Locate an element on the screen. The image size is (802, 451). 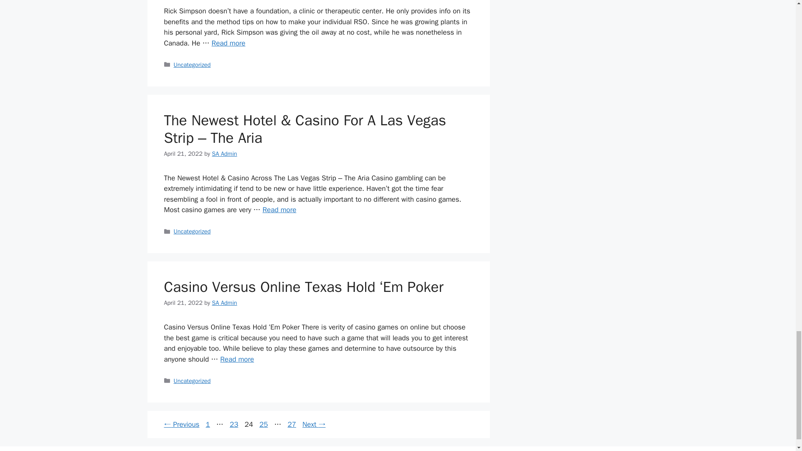
View all posts by SA Admin is located at coordinates (224, 153).